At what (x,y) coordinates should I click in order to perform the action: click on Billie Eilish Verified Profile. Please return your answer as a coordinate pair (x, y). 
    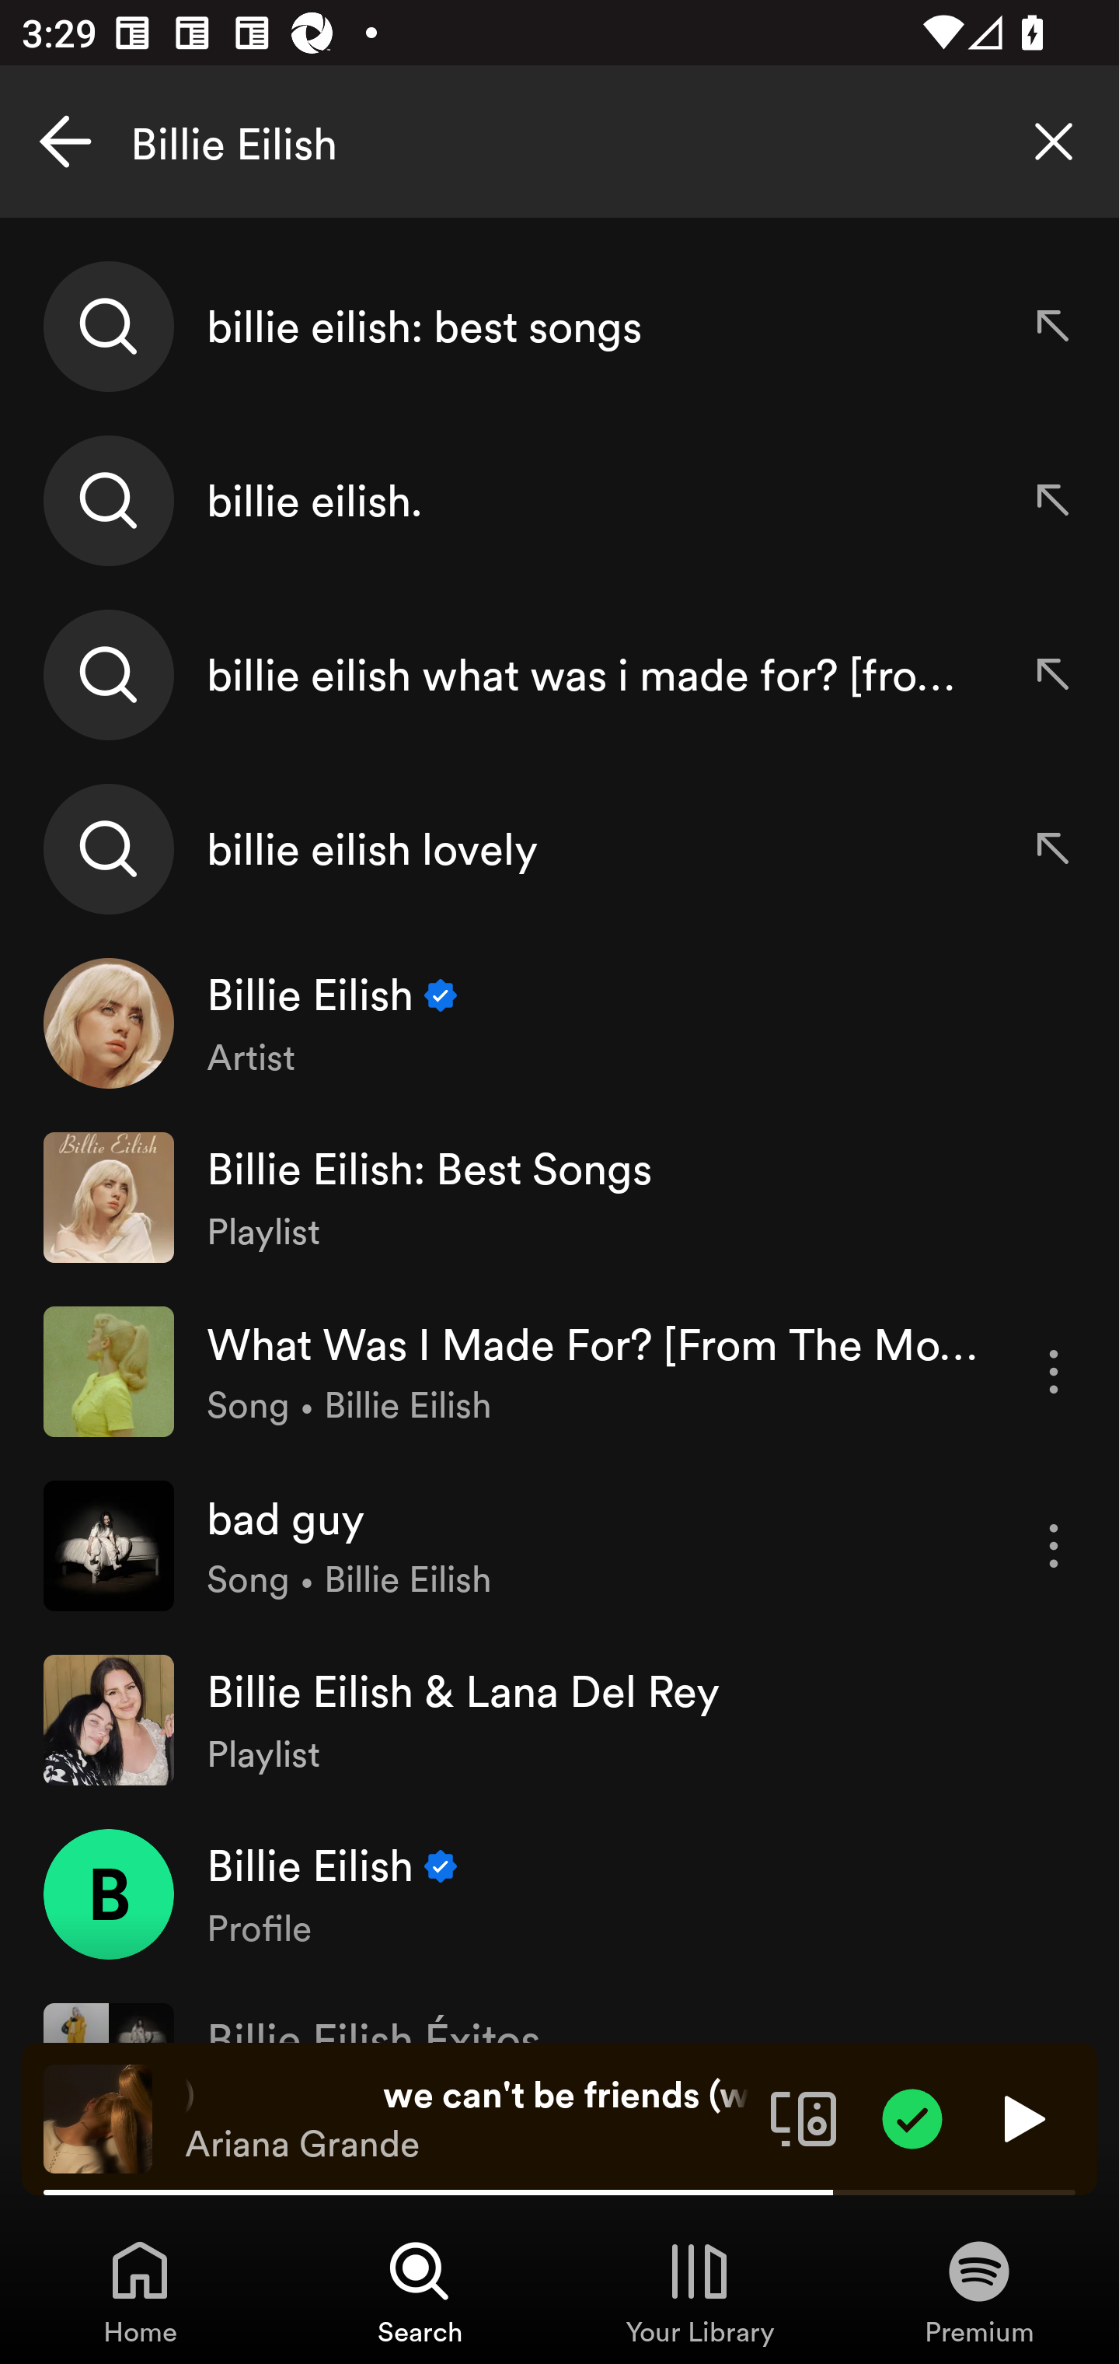
    Looking at the image, I should click on (559, 1893).